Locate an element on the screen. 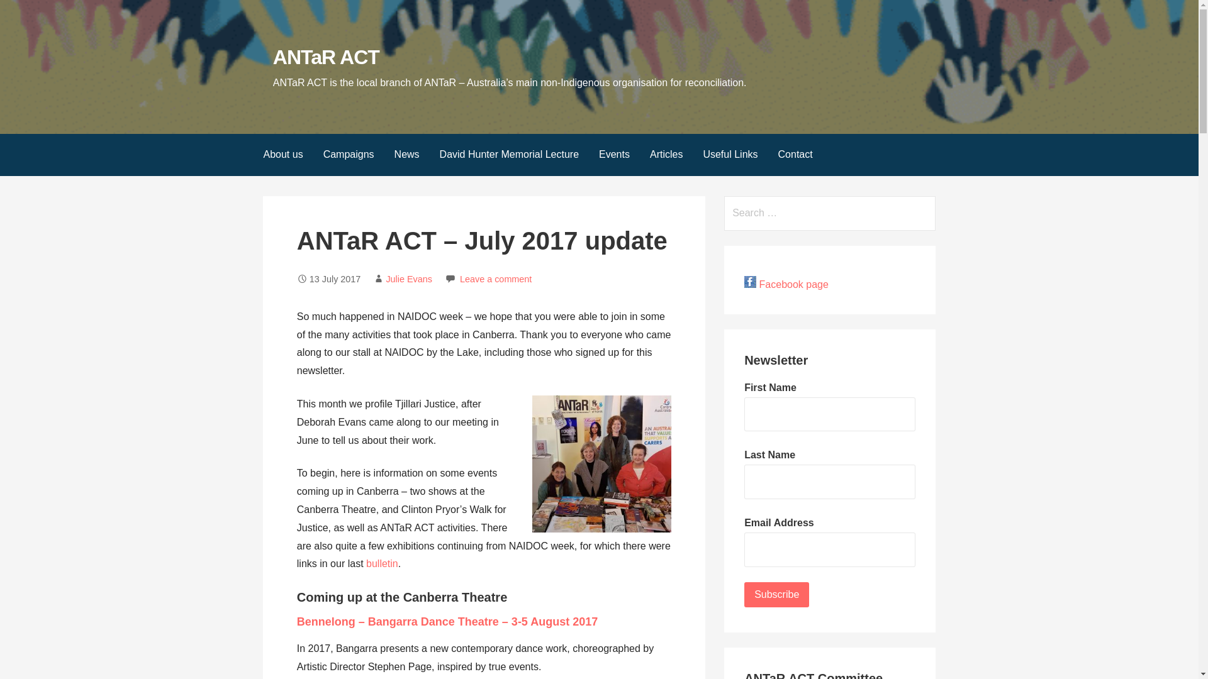 This screenshot has width=1208, height=679. Contact is located at coordinates (795, 155).